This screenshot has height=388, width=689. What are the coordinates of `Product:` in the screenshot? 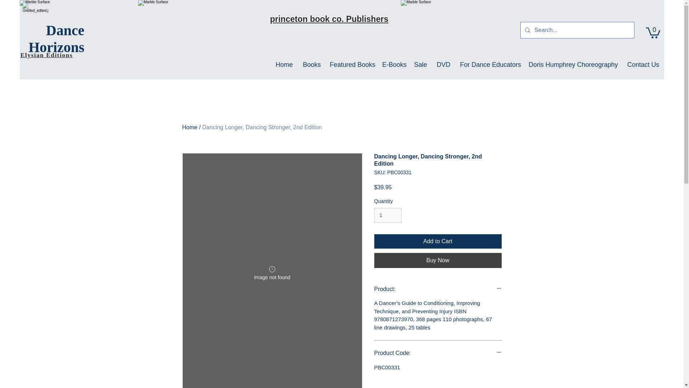 It's located at (438, 289).